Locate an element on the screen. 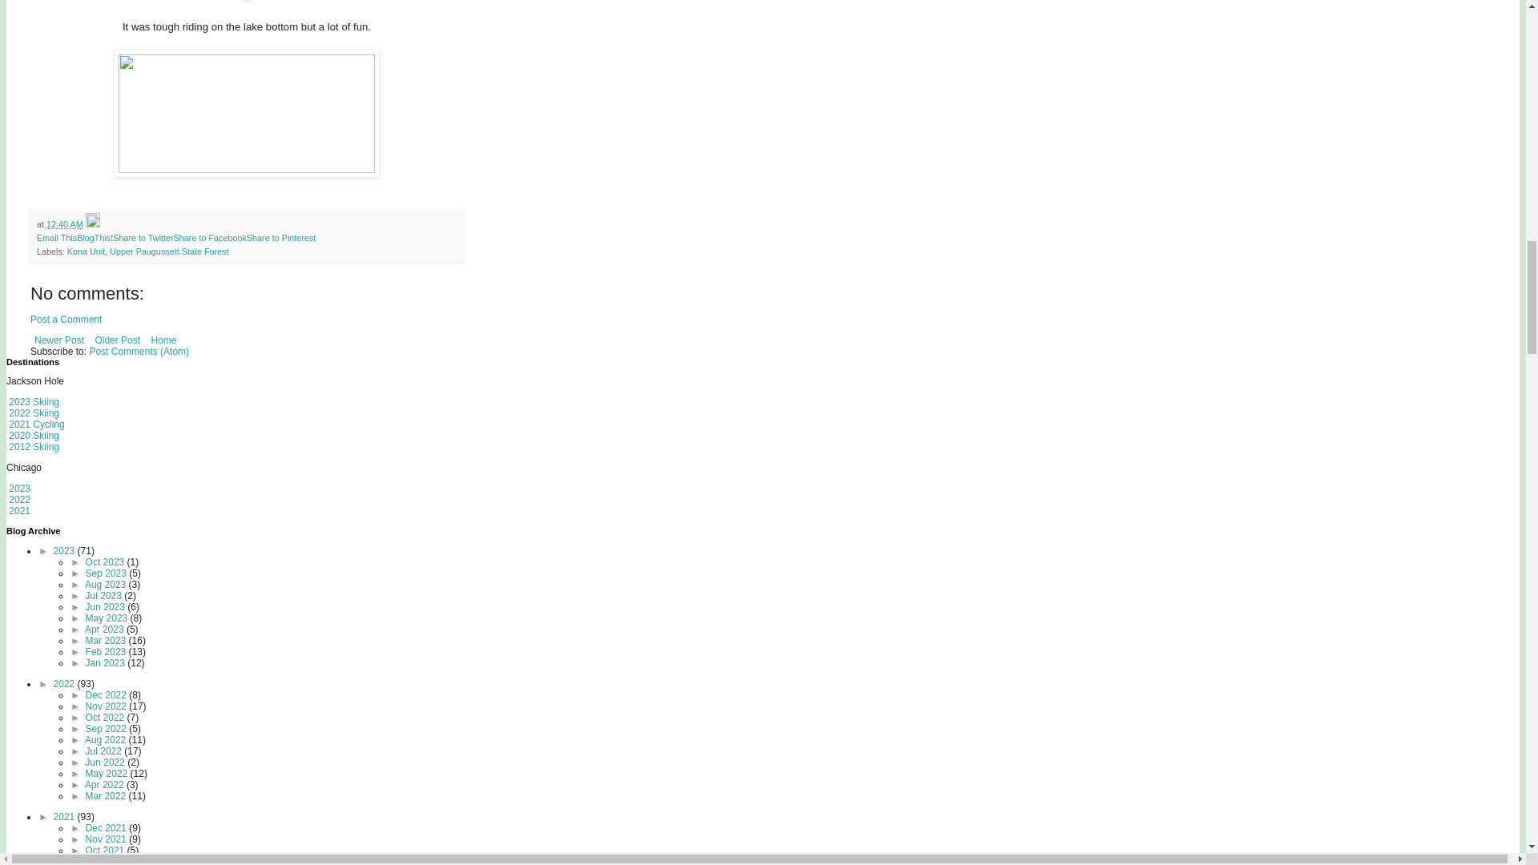 The width and height of the screenshot is (1538, 865). BlogThis! is located at coordinates (95, 237).